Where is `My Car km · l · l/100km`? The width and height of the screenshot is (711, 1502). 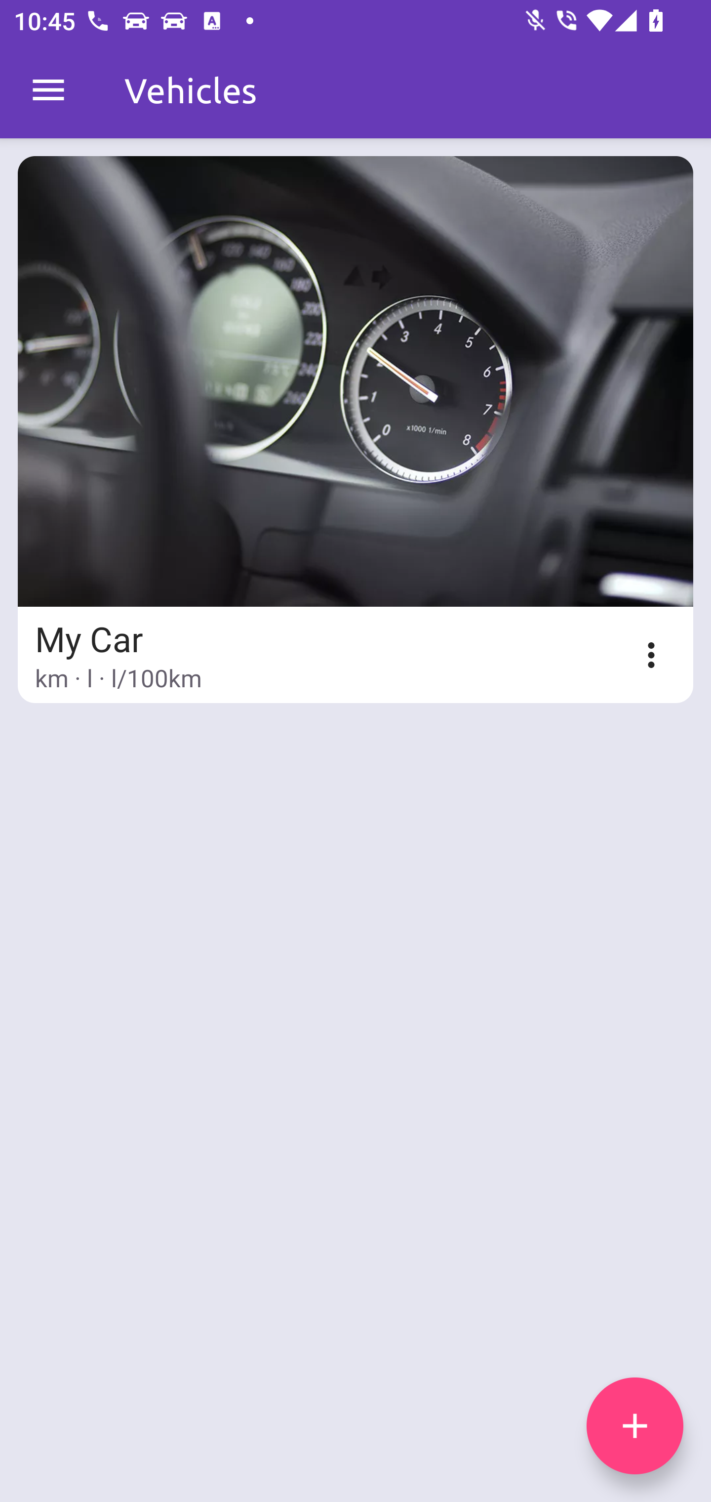 My Car km · l · l/100km is located at coordinates (355, 429).